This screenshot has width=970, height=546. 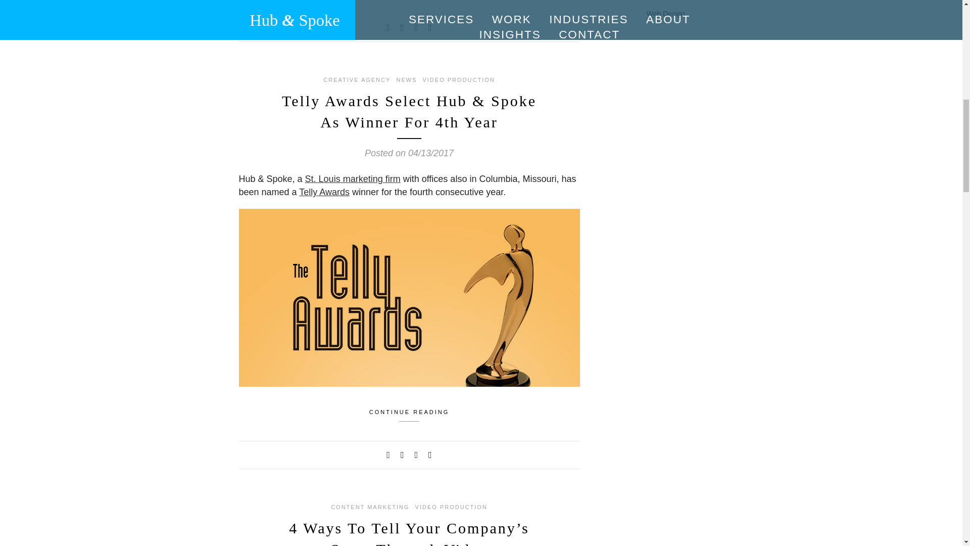 What do you see at coordinates (458, 79) in the screenshot?
I see `VIDEO PRODUCTION` at bounding box center [458, 79].